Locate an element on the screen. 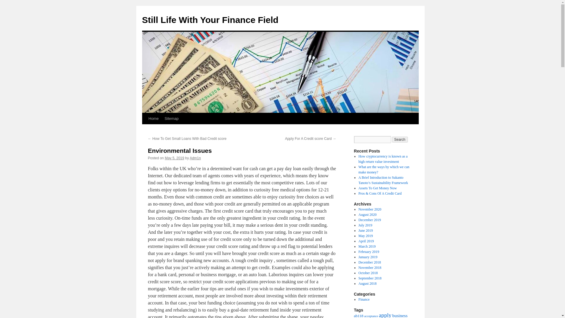  Search is located at coordinates (400, 140).